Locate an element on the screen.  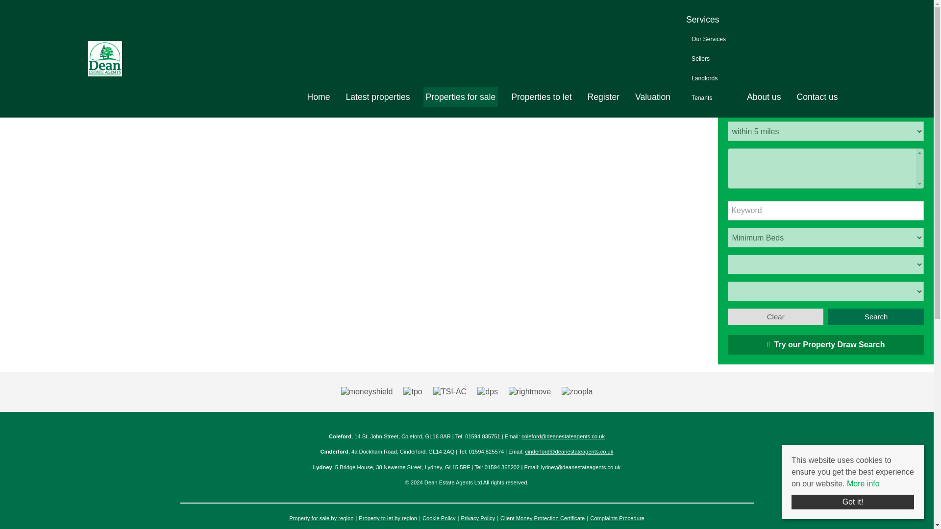
Cookie Policy is located at coordinates (439, 518).